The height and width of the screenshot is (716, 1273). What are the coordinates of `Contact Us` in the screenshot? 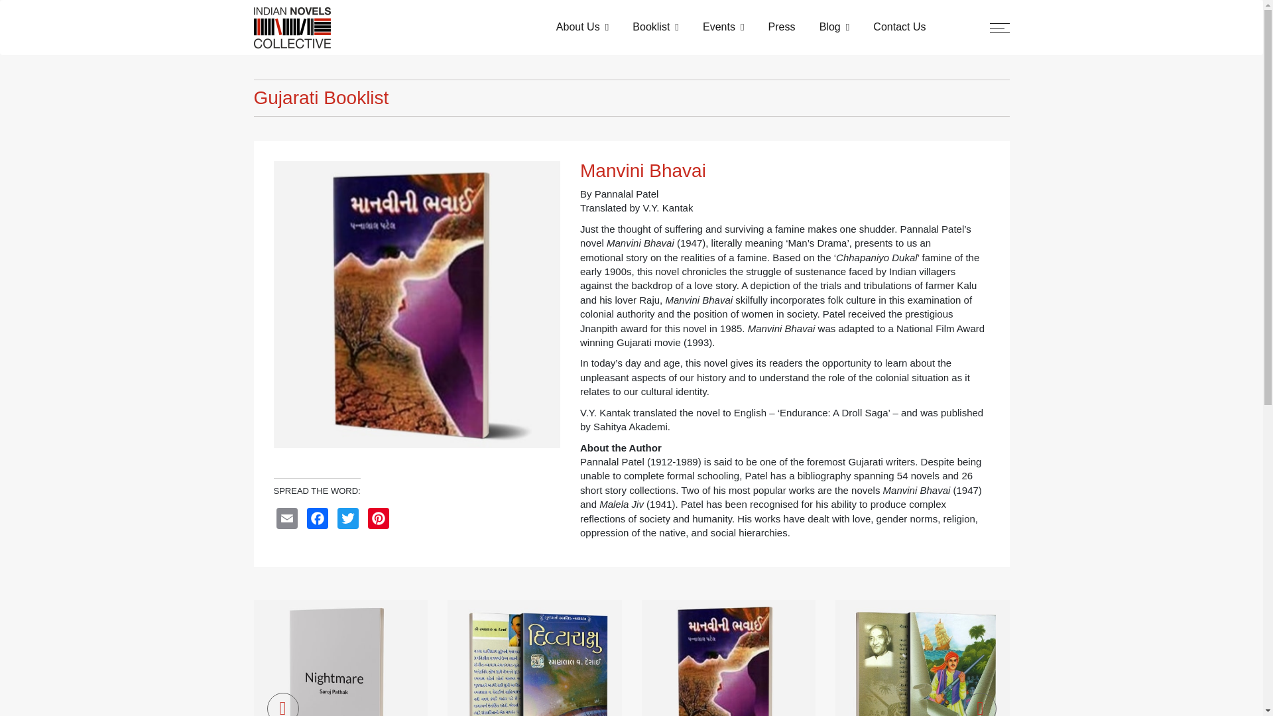 It's located at (899, 27).